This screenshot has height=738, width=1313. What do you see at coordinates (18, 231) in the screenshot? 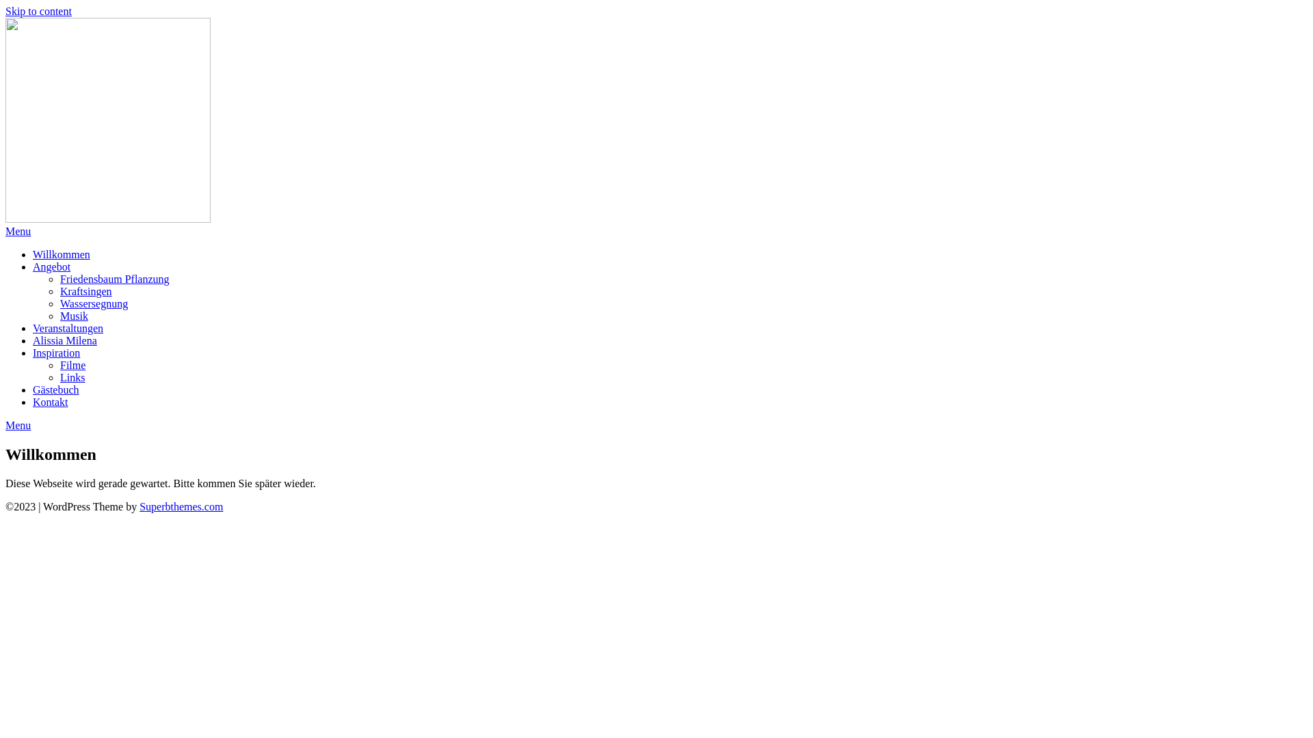
I see `Menu` at bounding box center [18, 231].